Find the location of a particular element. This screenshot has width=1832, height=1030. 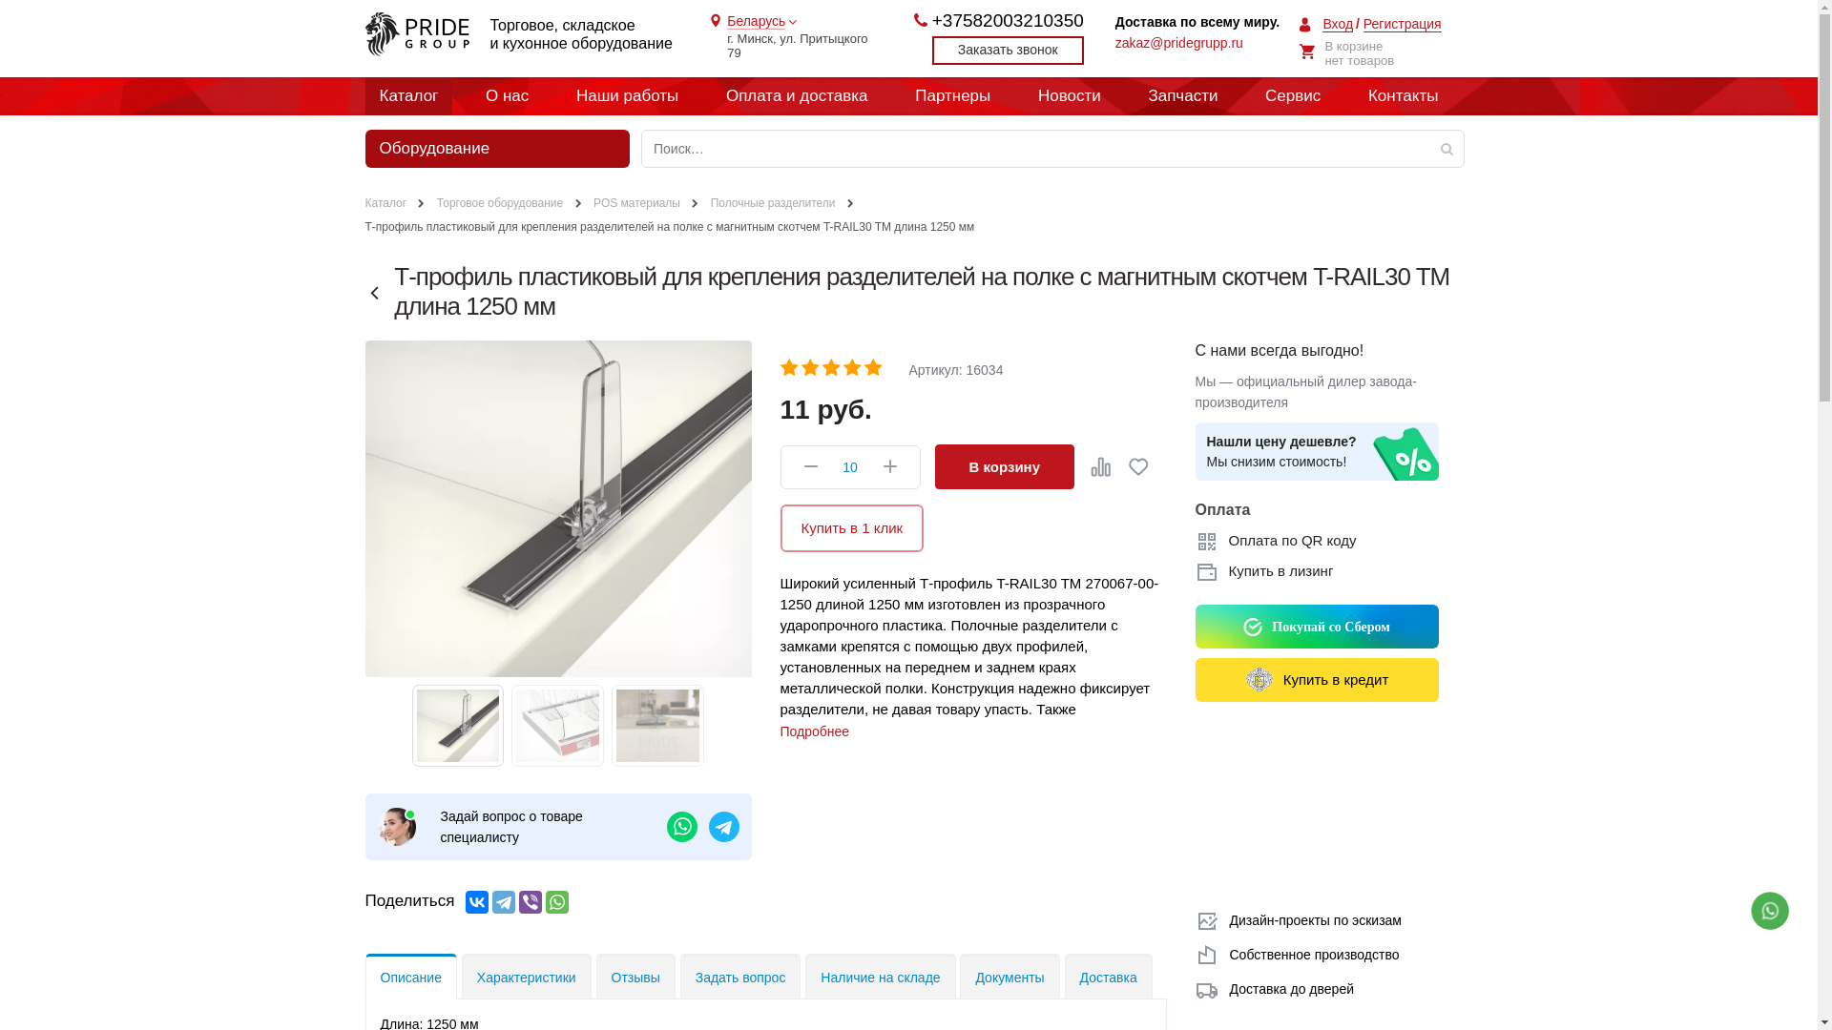

Whatsapp is located at coordinates (1770, 911).